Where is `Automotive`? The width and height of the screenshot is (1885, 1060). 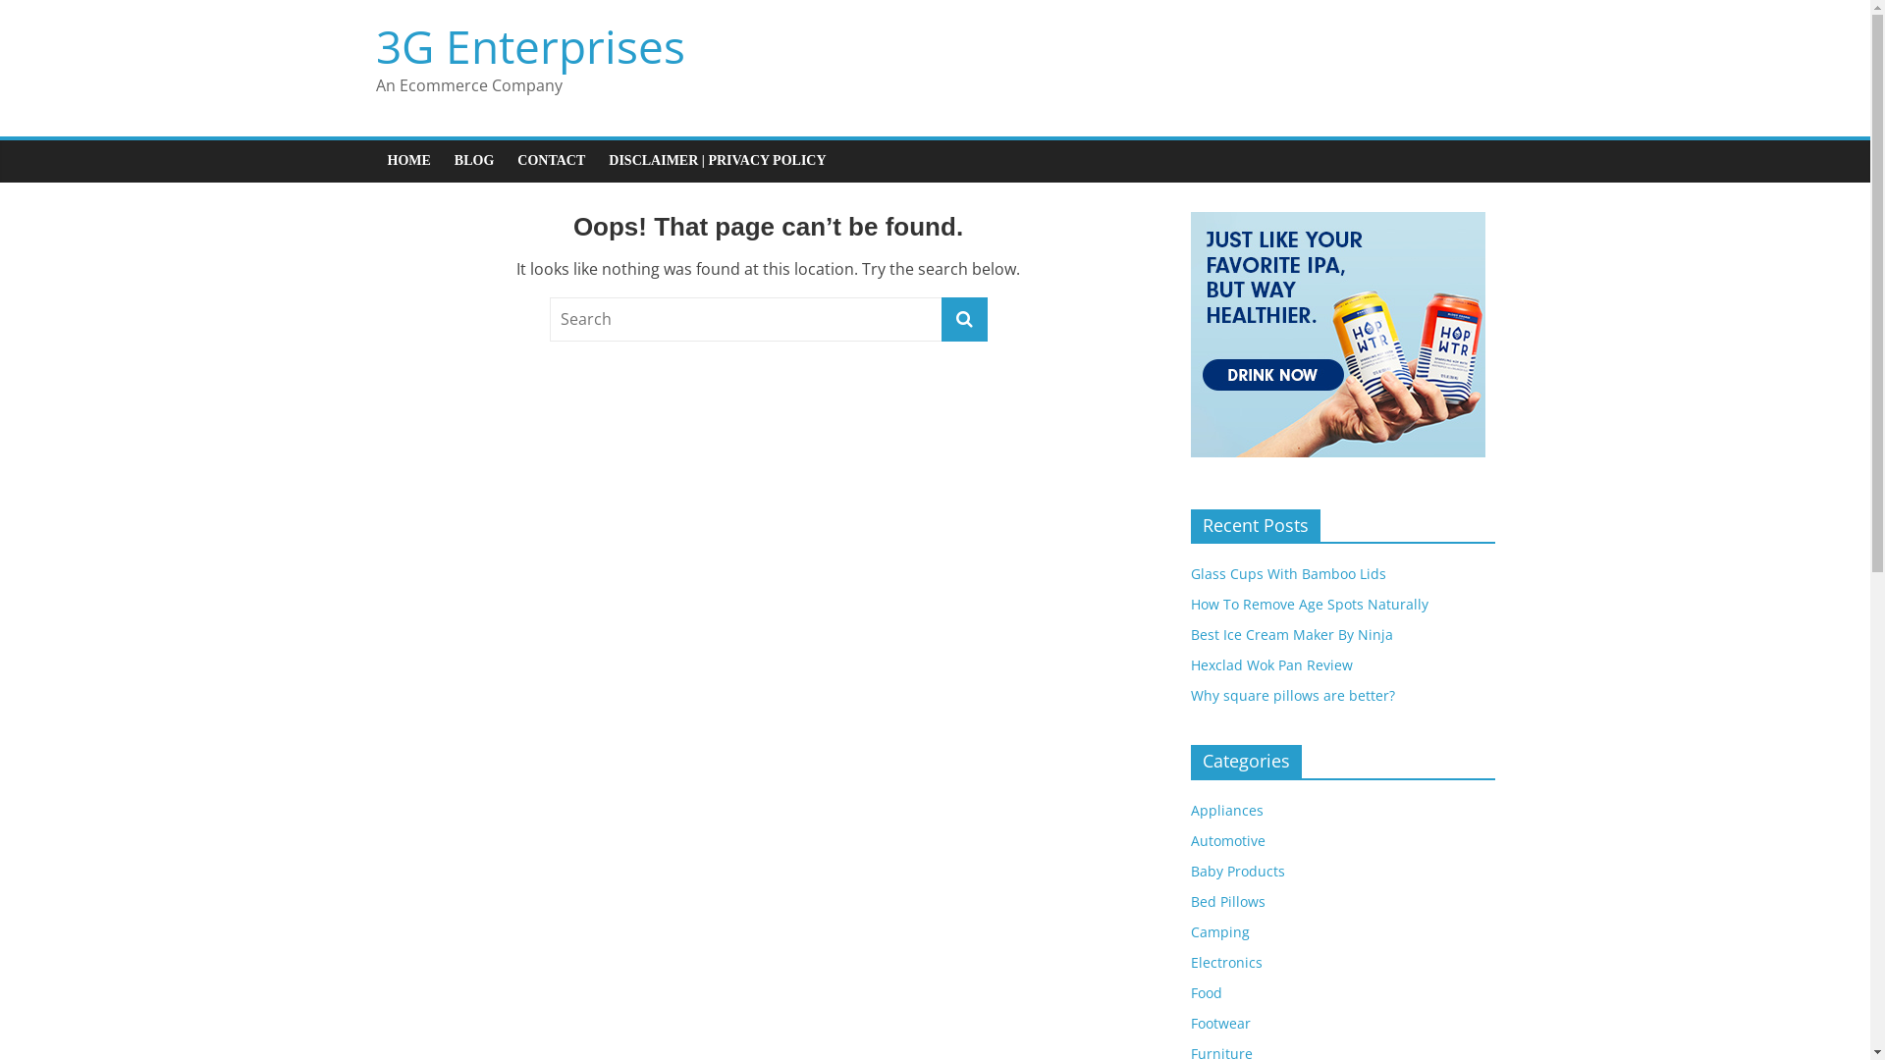 Automotive is located at coordinates (1227, 840).